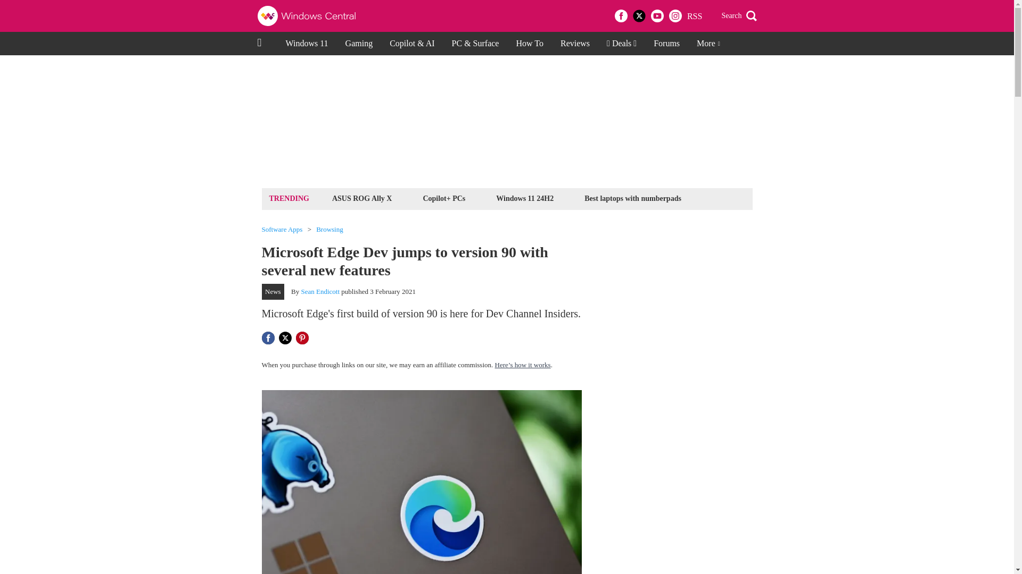 This screenshot has width=1022, height=574. Describe the element at coordinates (525, 198) in the screenshot. I see `Windows 11 24H2` at that location.